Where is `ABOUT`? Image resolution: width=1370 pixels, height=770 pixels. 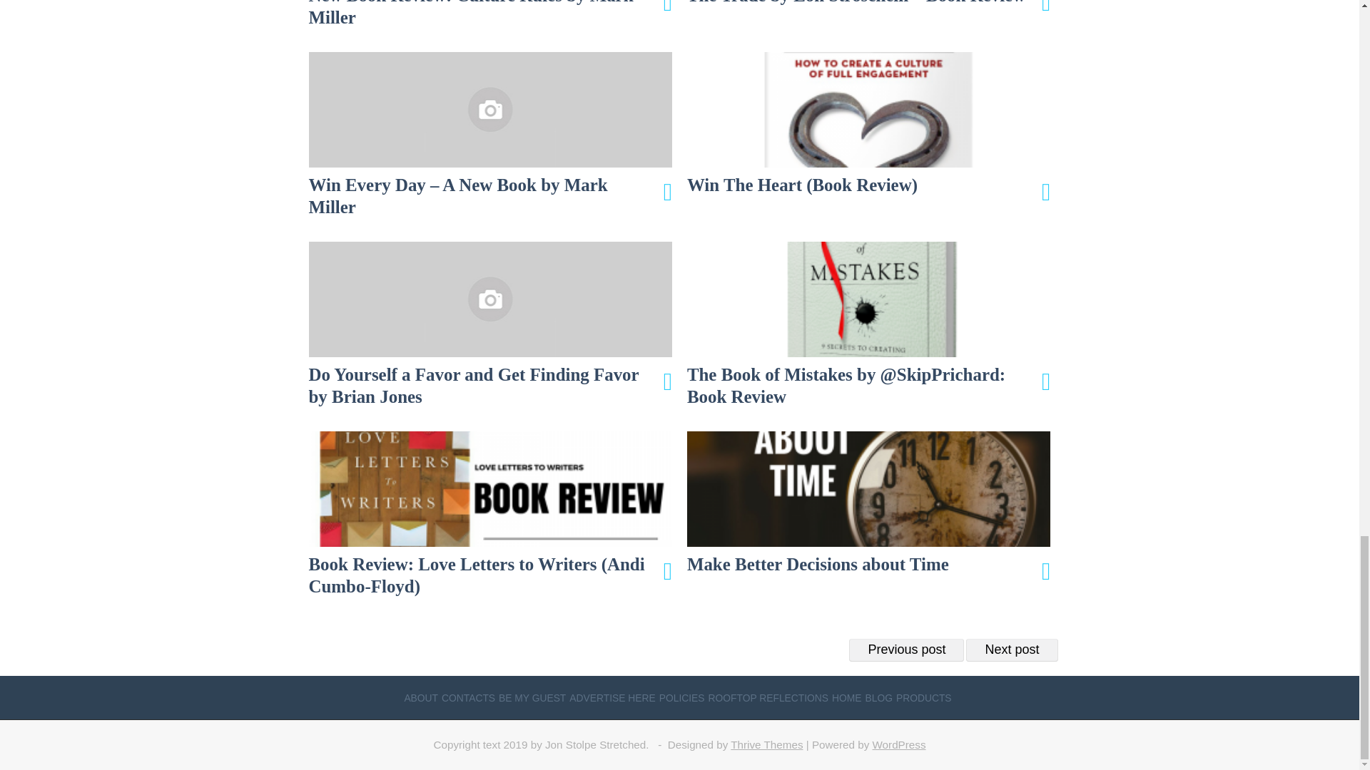 ABOUT is located at coordinates (421, 697).